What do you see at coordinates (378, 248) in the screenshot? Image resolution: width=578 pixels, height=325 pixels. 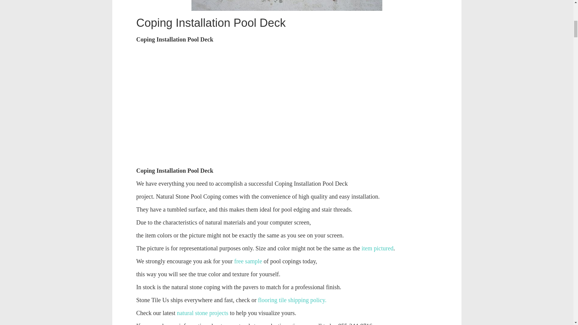 I see `item pictured` at bounding box center [378, 248].